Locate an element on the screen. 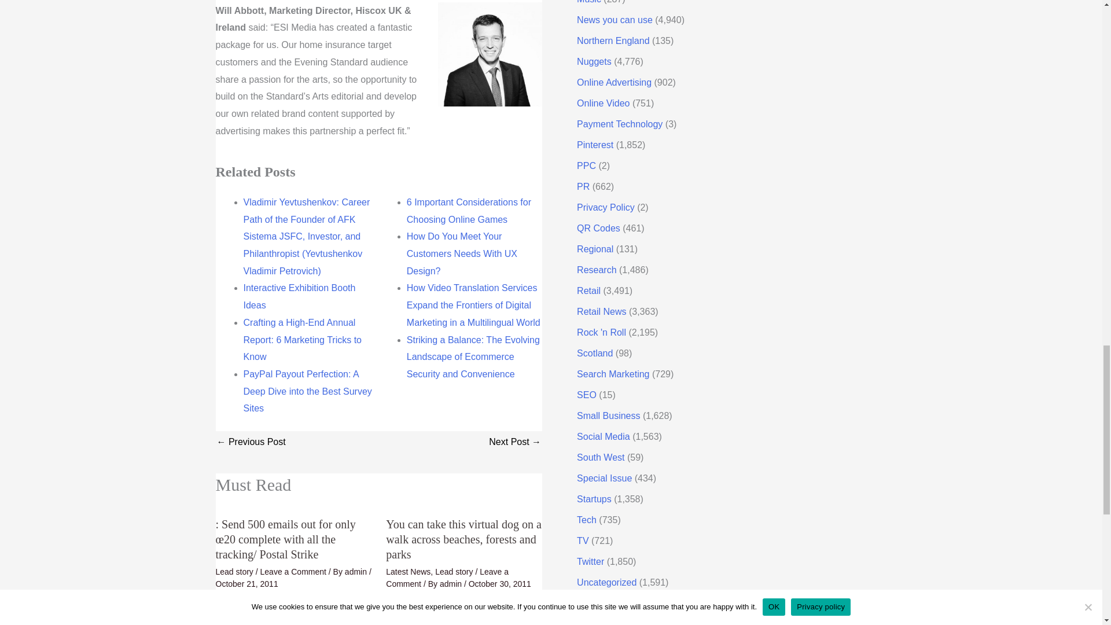  View all posts by admin is located at coordinates (452, 584).